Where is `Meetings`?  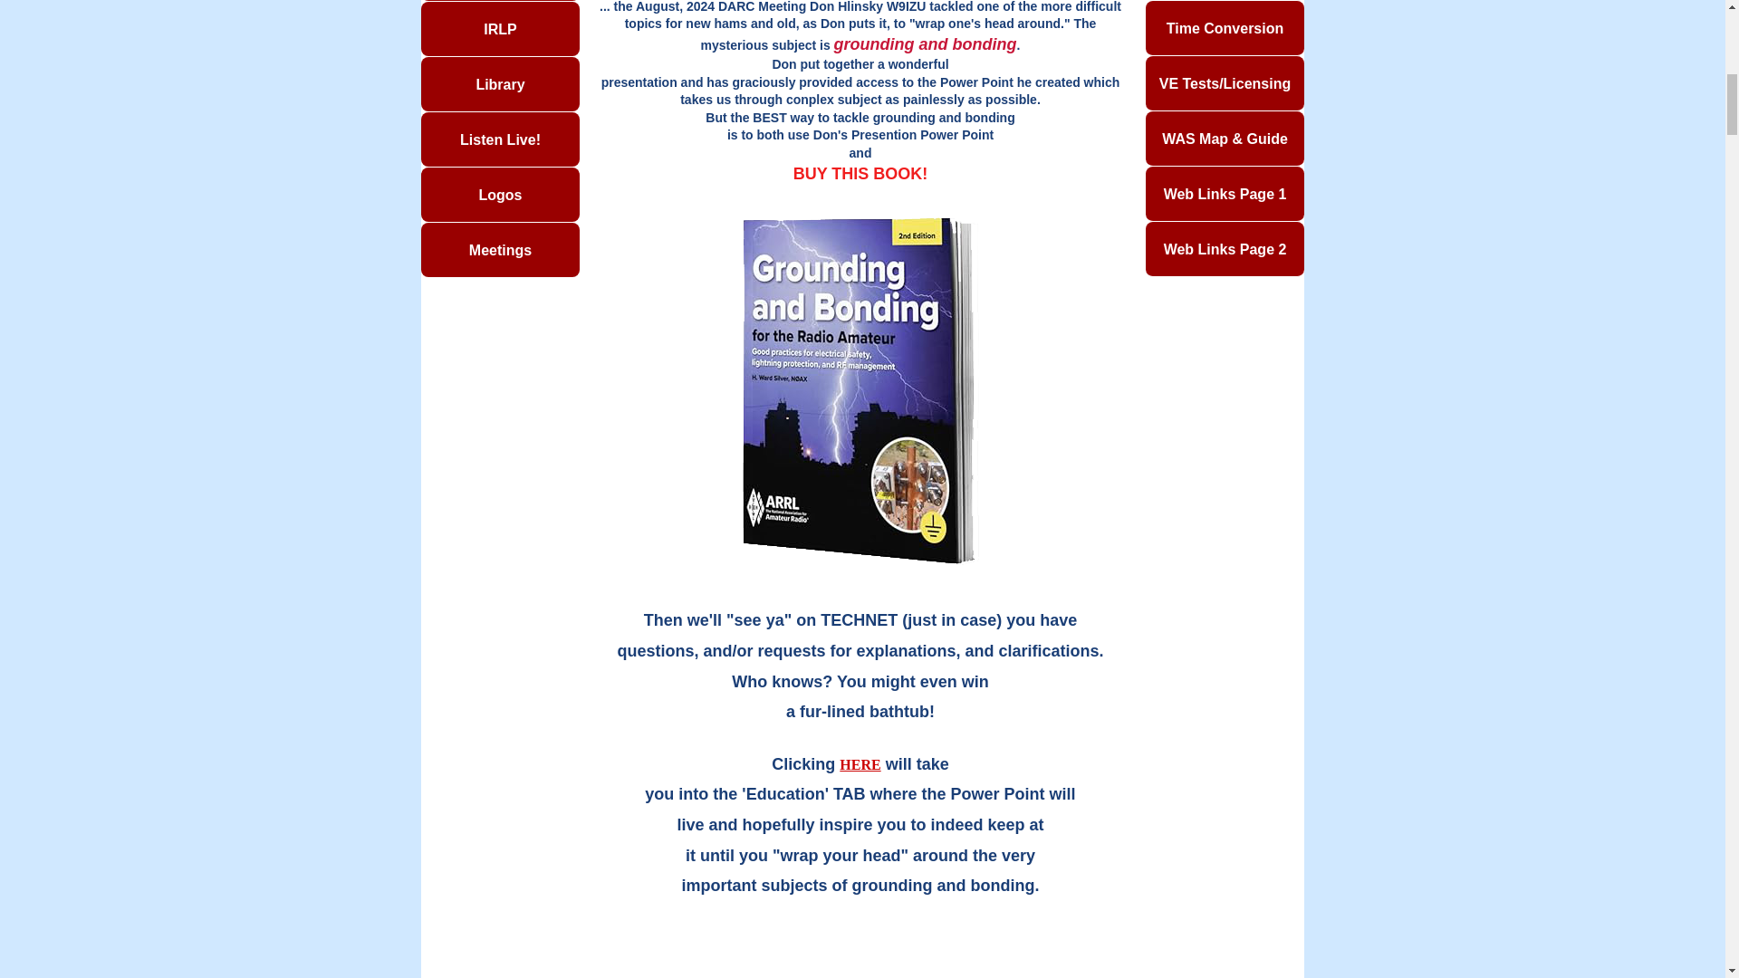 Meetings is located at coordinates (500, 250).